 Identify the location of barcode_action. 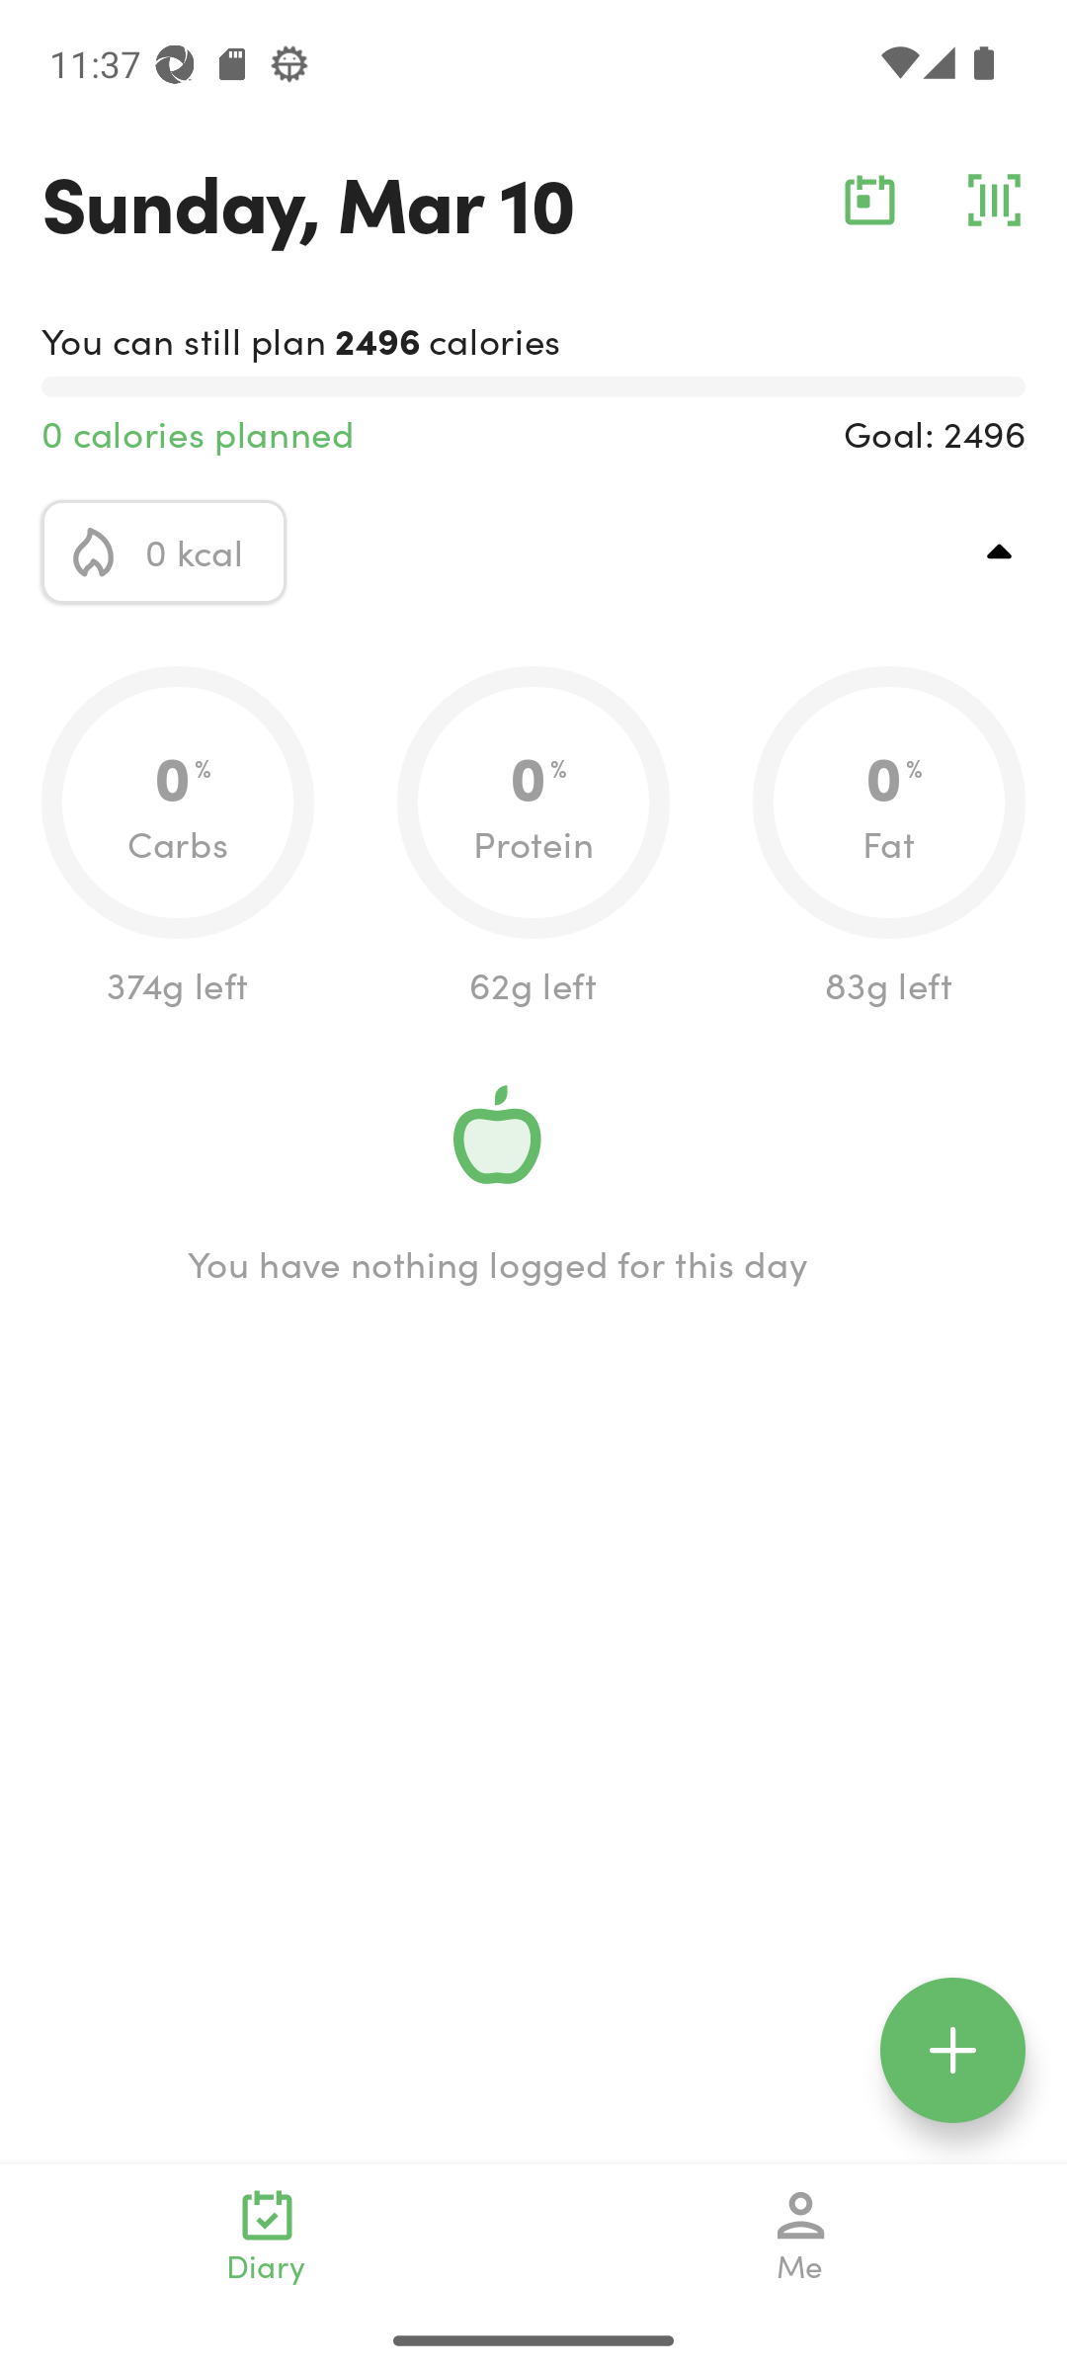
(994, 200).